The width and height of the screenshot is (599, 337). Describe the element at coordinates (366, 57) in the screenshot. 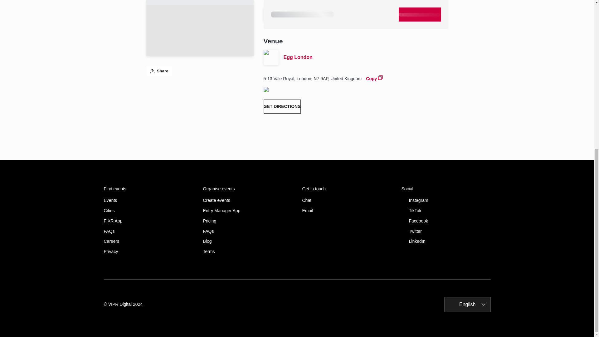

I see `Egg London` at that location.